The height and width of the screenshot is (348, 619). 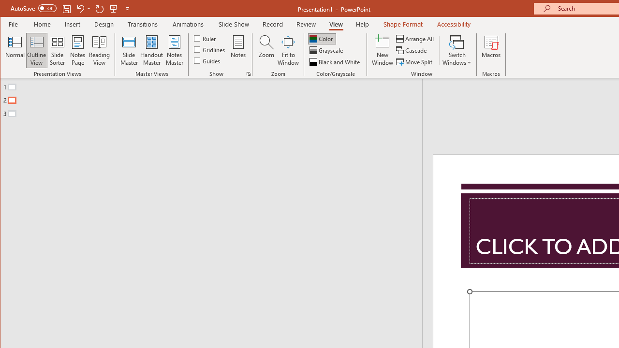 What do you see at coordinates (238, 50) in the screenshot?
I see `Notes` at bounding box center [238, 50].